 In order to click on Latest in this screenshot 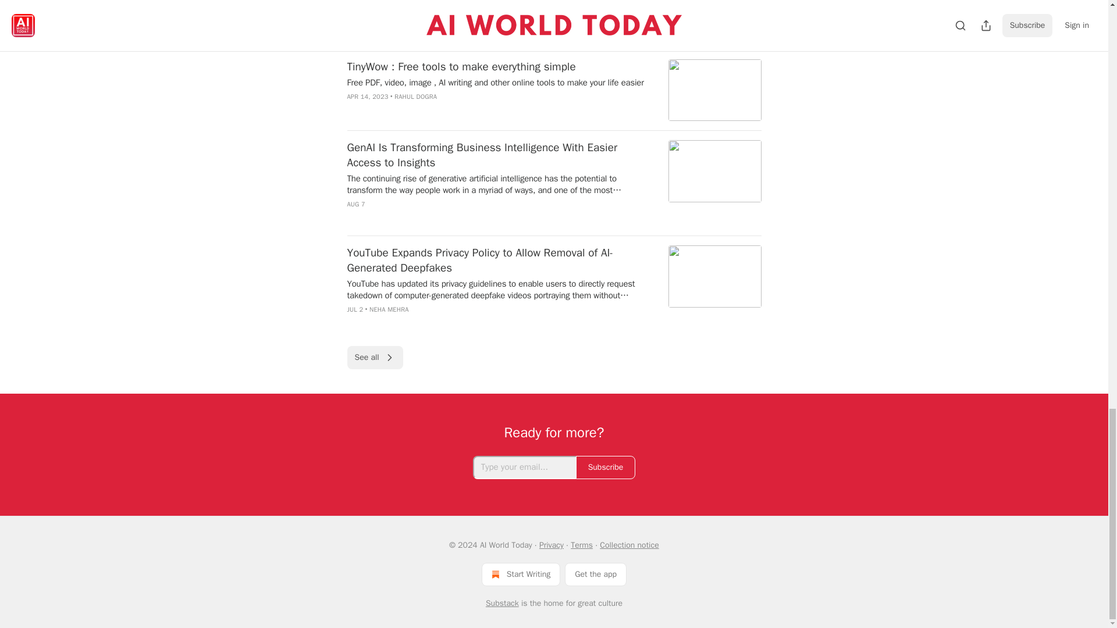, I will do `click(398, 34)`.